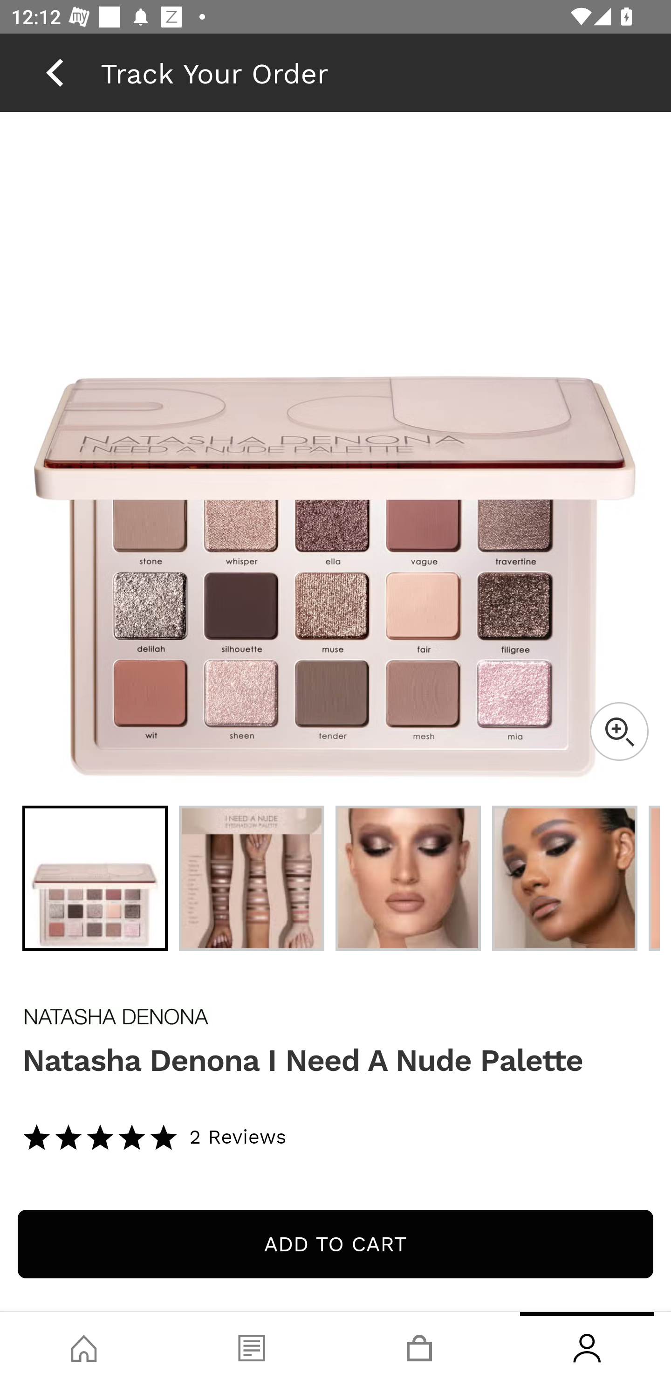  What do you see at coordinates (84, 1346) in the screenshot?
I see `Shop, tab, 1 of 4` at bounding box center [84, 1346].